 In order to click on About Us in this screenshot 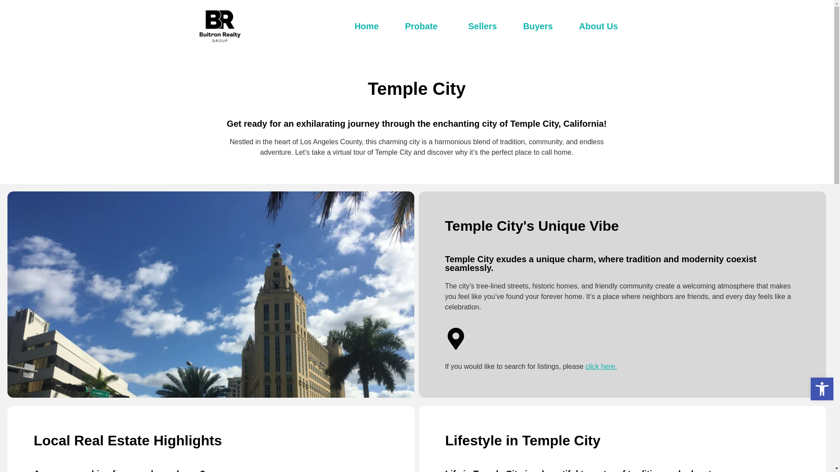, I will do `click(598, 26)`.